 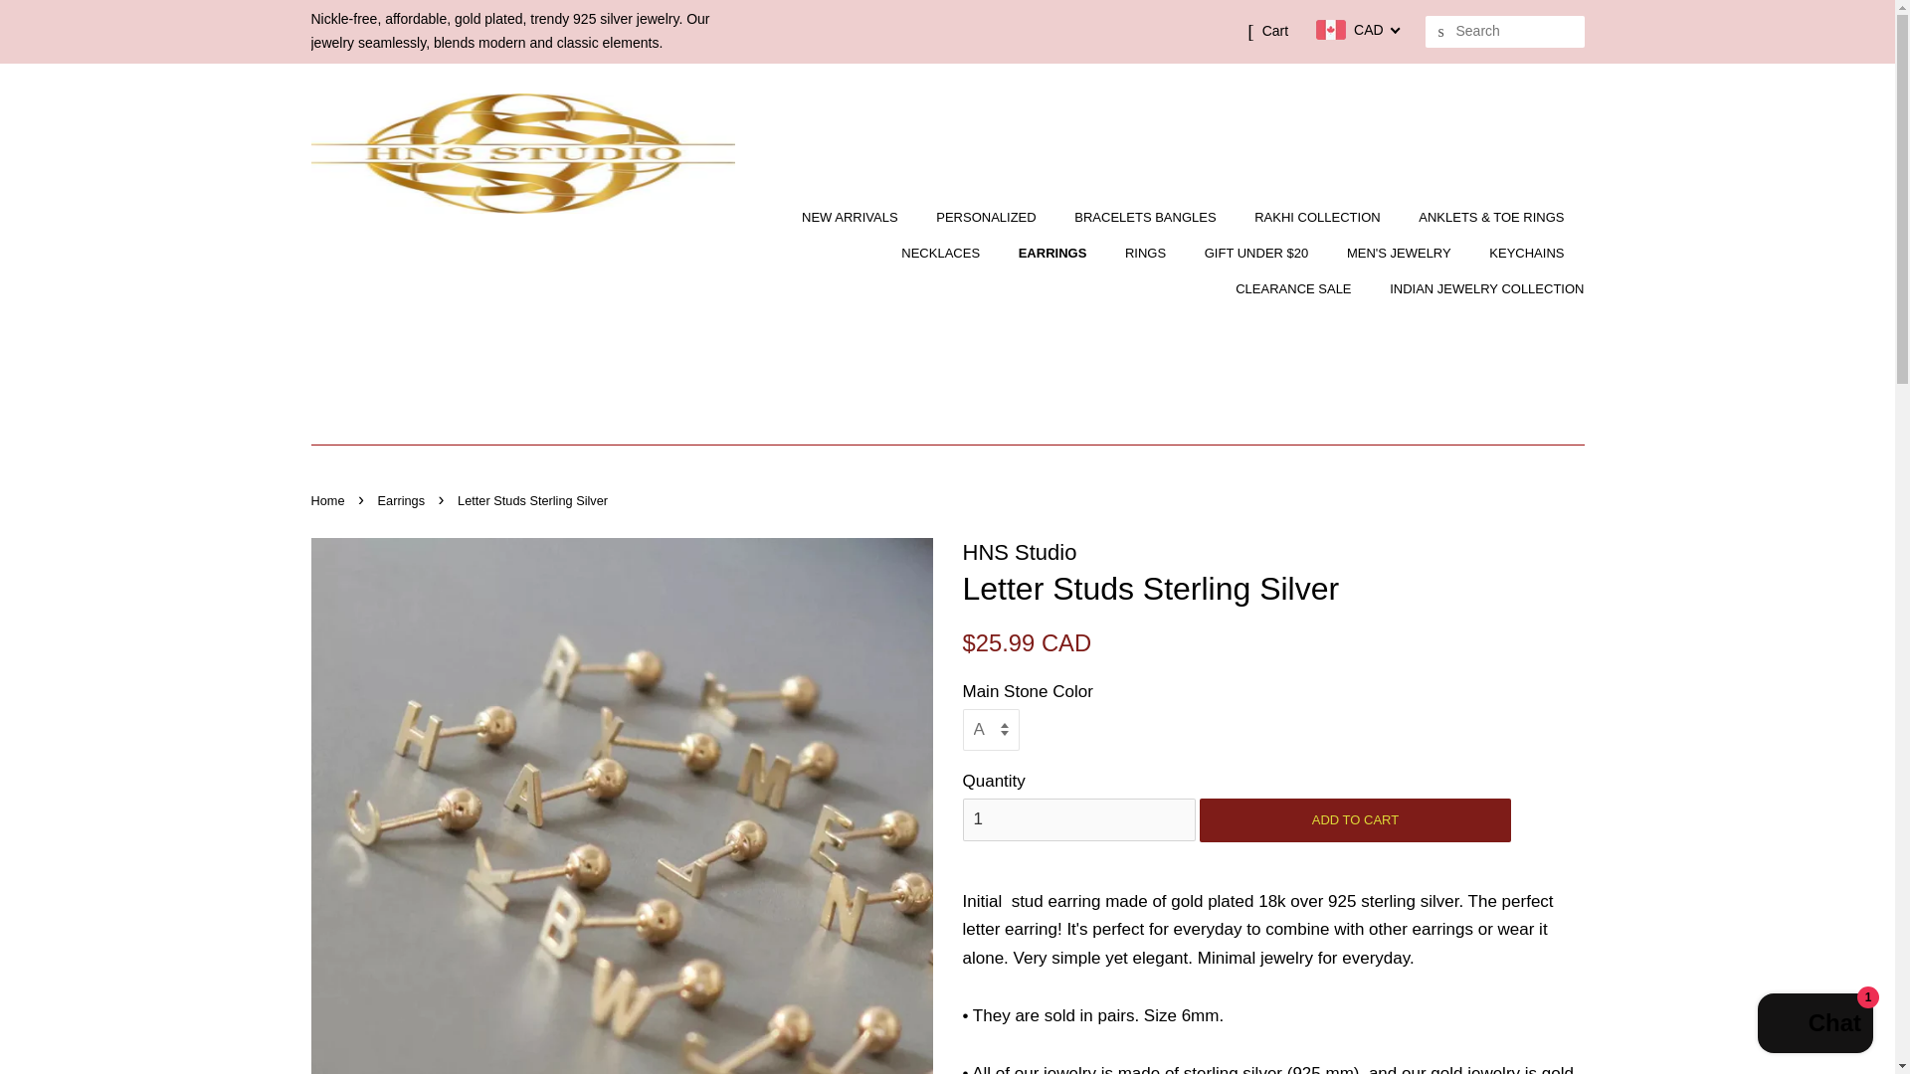 I want to click on Back to the frontpage, so click(x=329, y=499).